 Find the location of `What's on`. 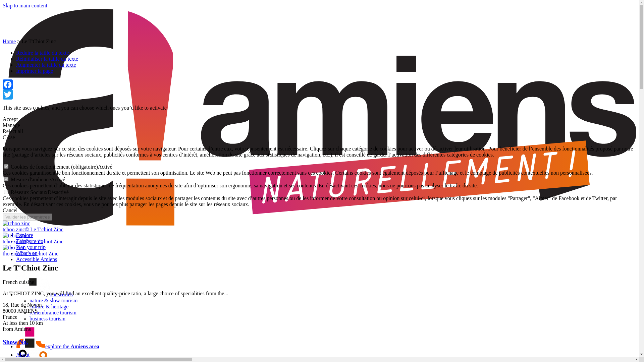

What's on is located at coordinates (27, 253).